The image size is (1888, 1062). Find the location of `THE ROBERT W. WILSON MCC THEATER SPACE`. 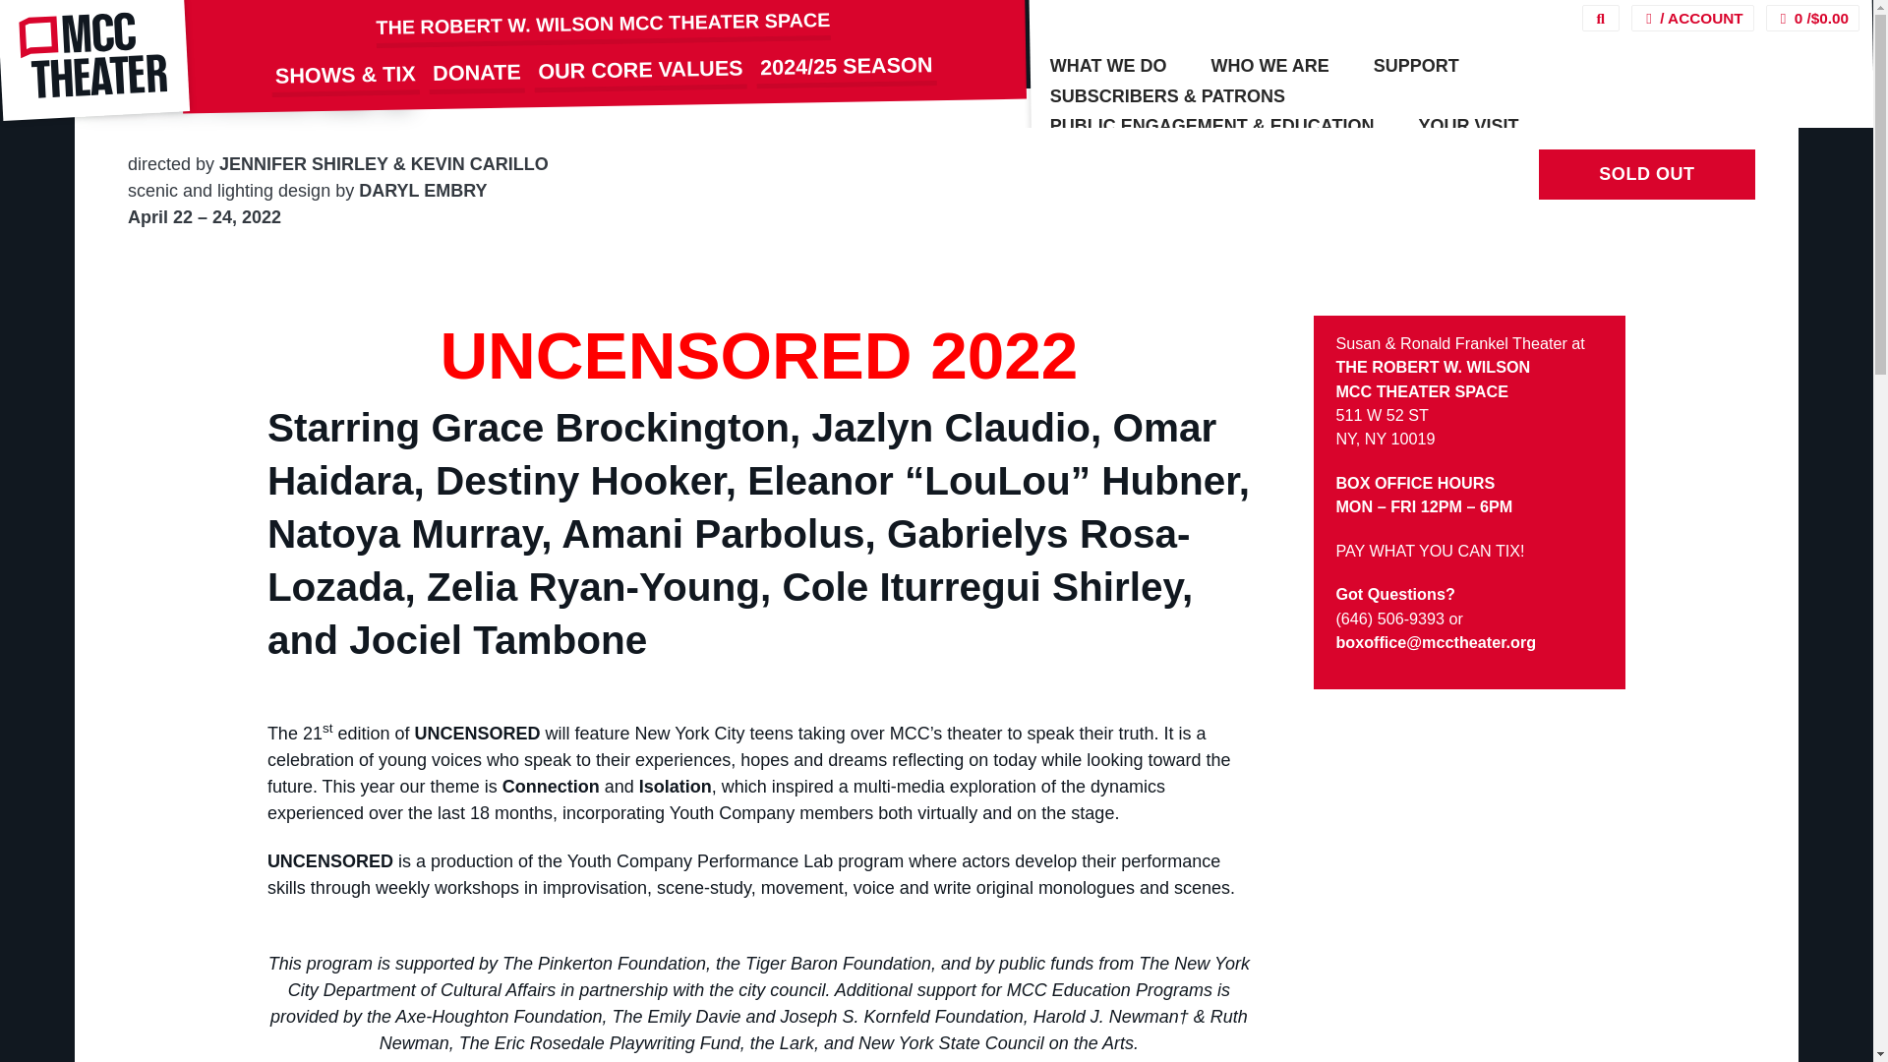

THE ROBERT W. WILSON MCC THEATER SPACE is located at coordinates (603, 24).